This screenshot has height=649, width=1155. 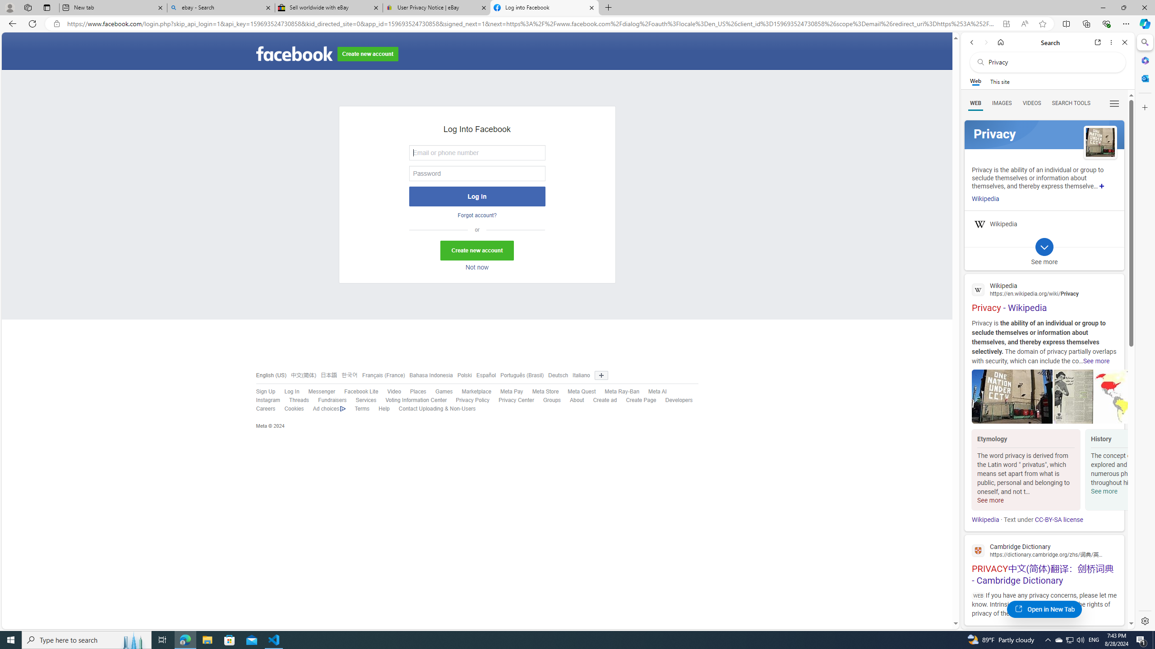 What do you see at coordinates (1001, 42) in the screenshot?
I see `Home` at bounding box center [1001, 42].